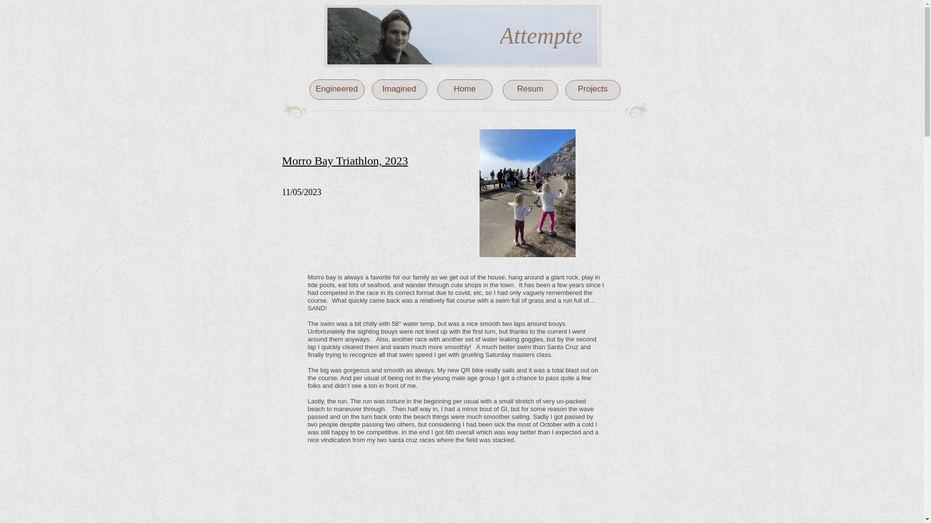 This screenshot has height=523, width=931. I want to click on Imagined, so click(400, 89).